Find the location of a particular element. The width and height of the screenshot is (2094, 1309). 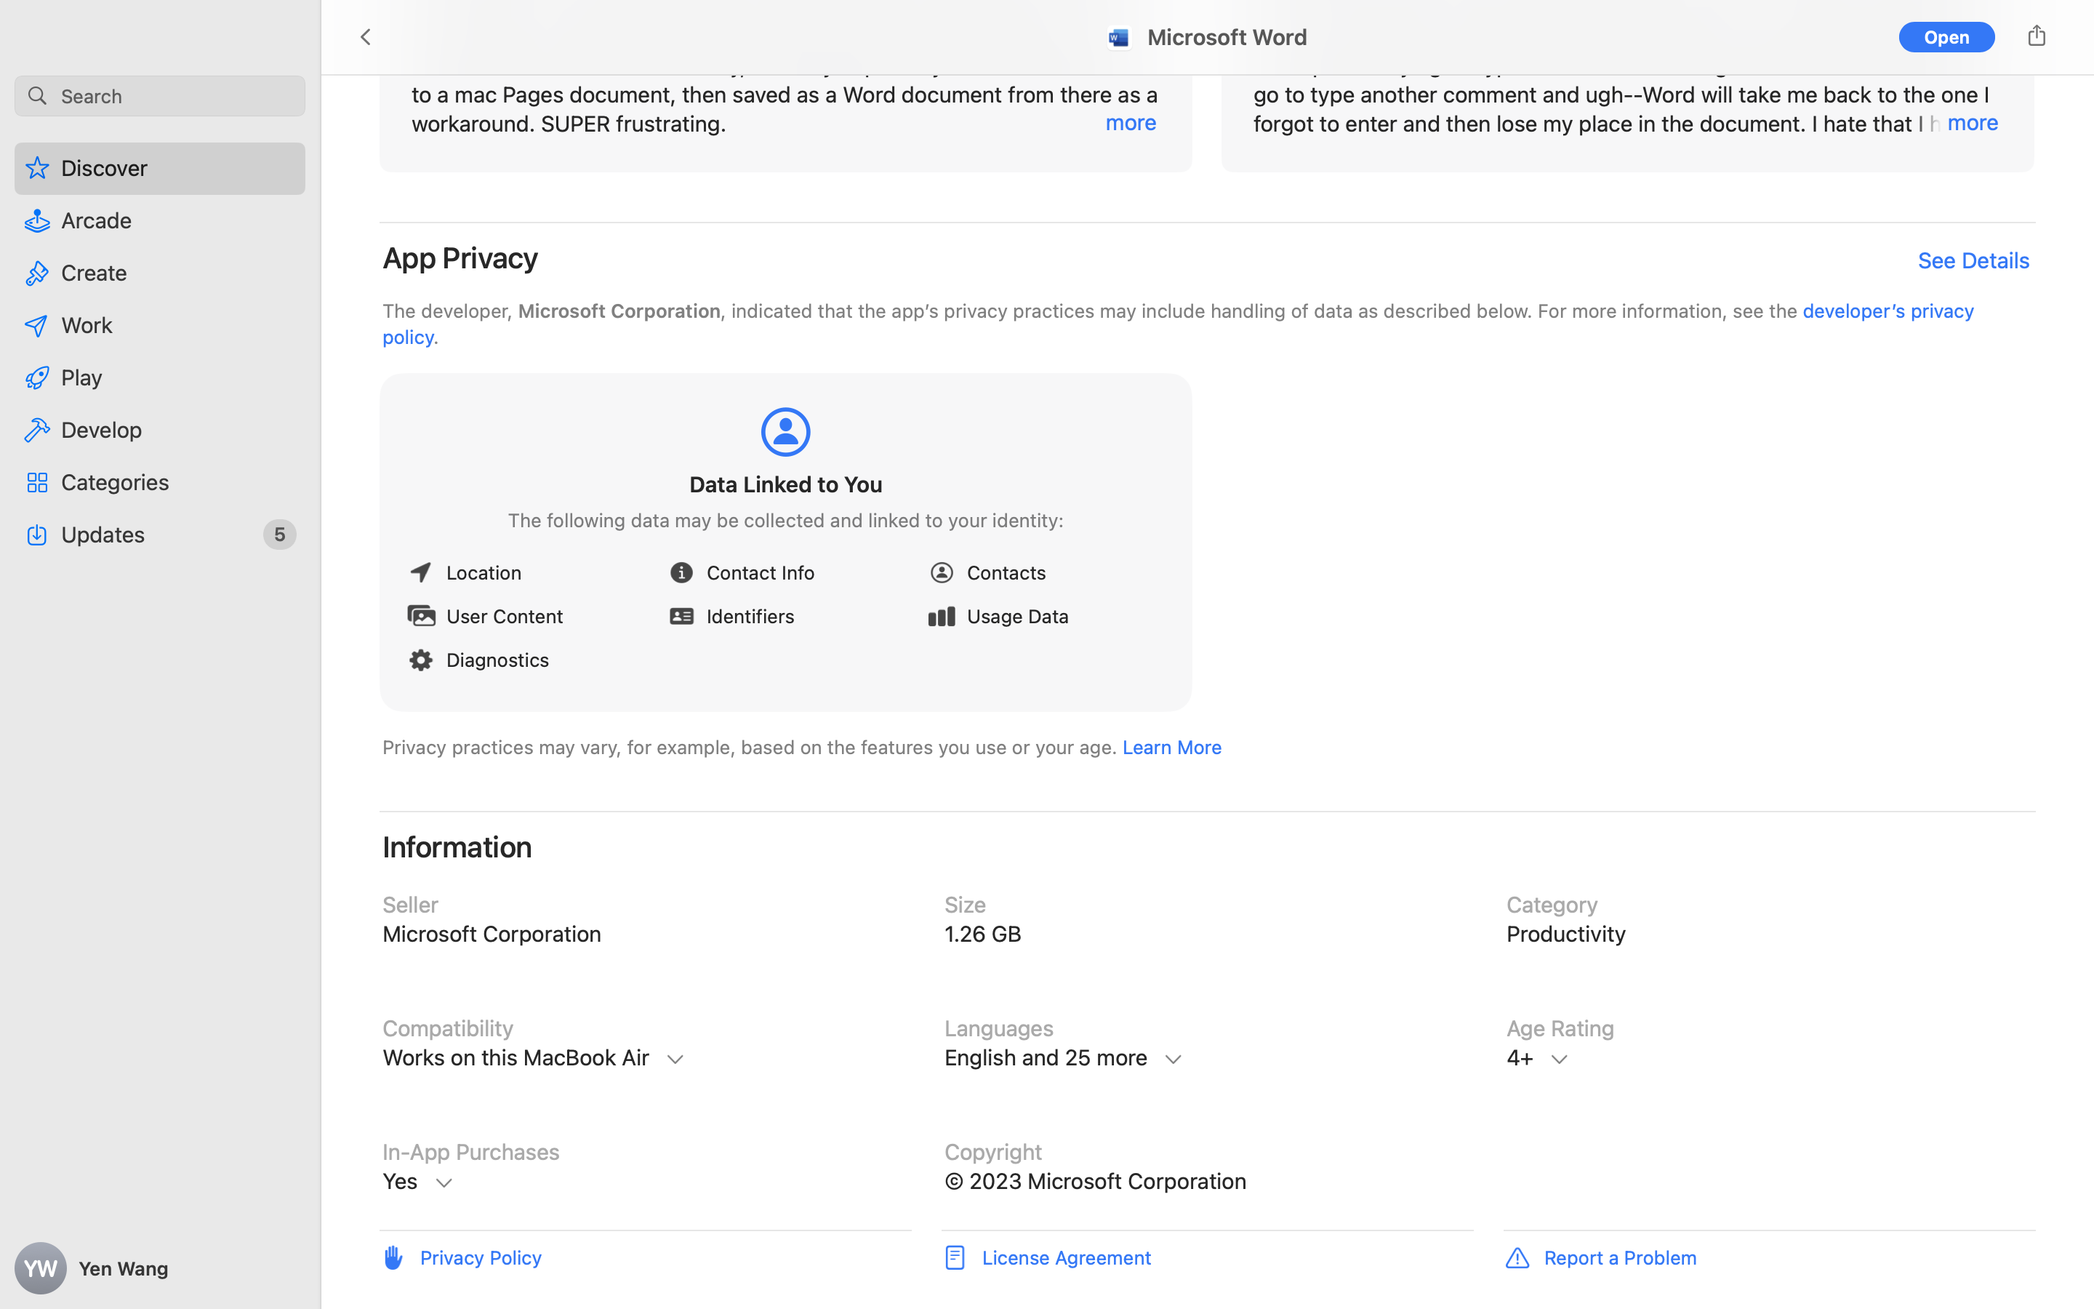

Copyright, © 2023 Microsoft Corporation is located at coordinates (1207, 1182).